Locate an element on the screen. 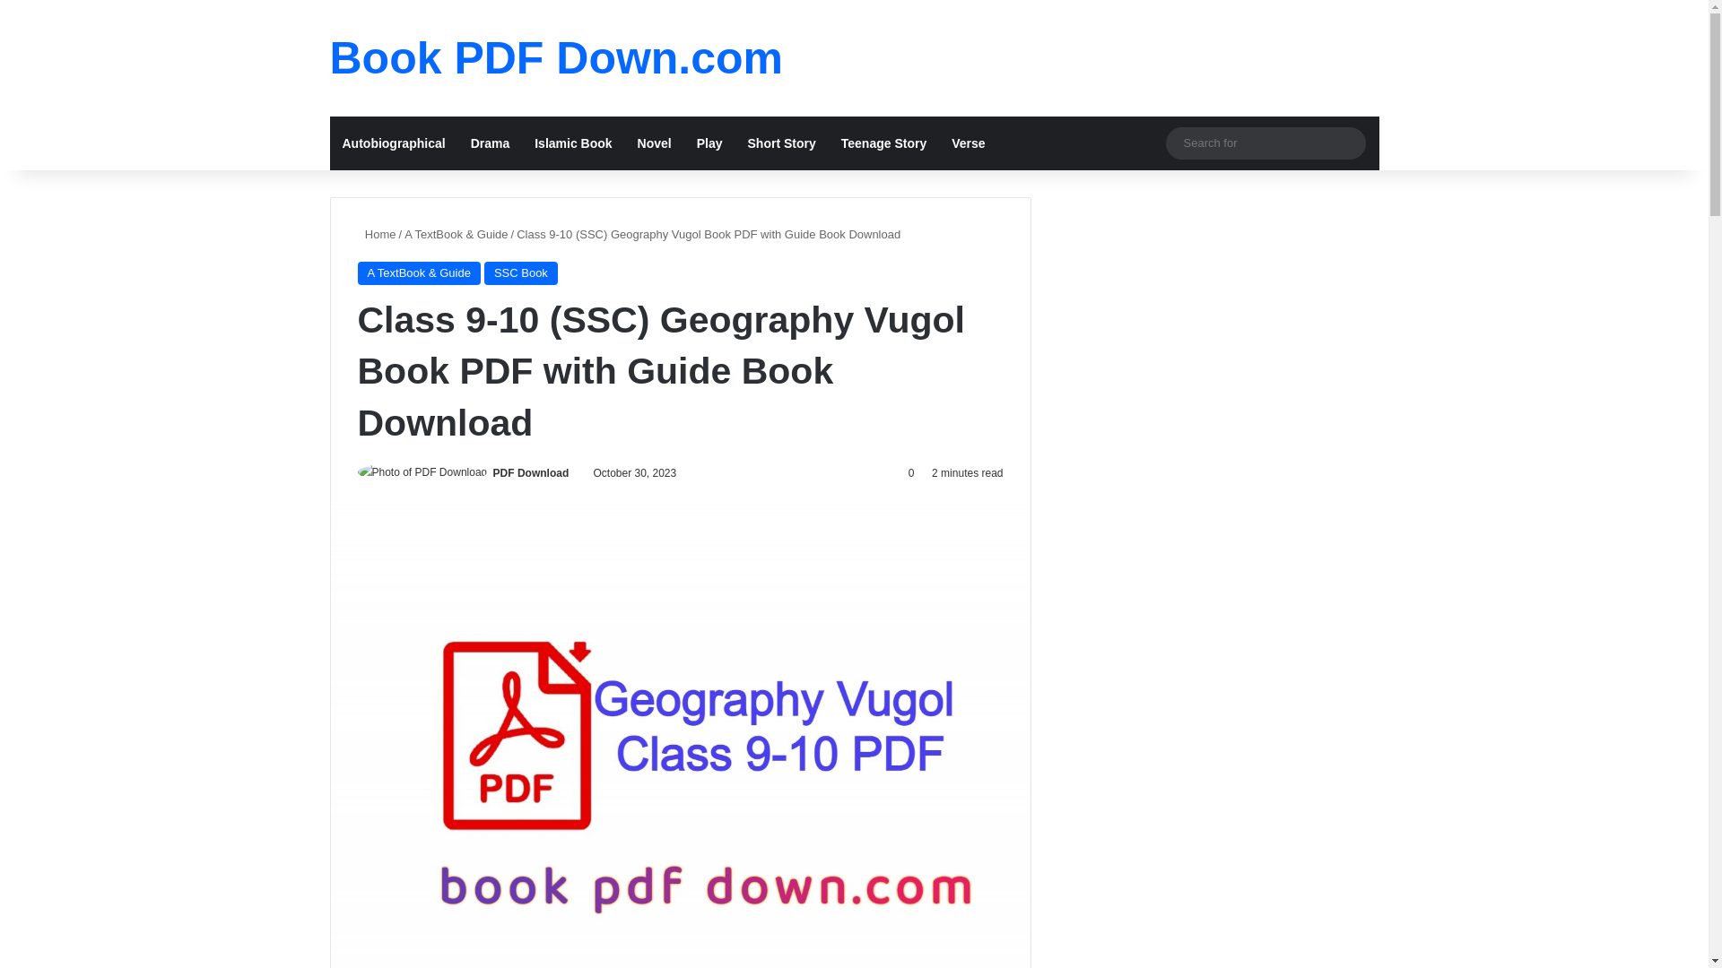  Search for is located at coordinates (1265, 142).